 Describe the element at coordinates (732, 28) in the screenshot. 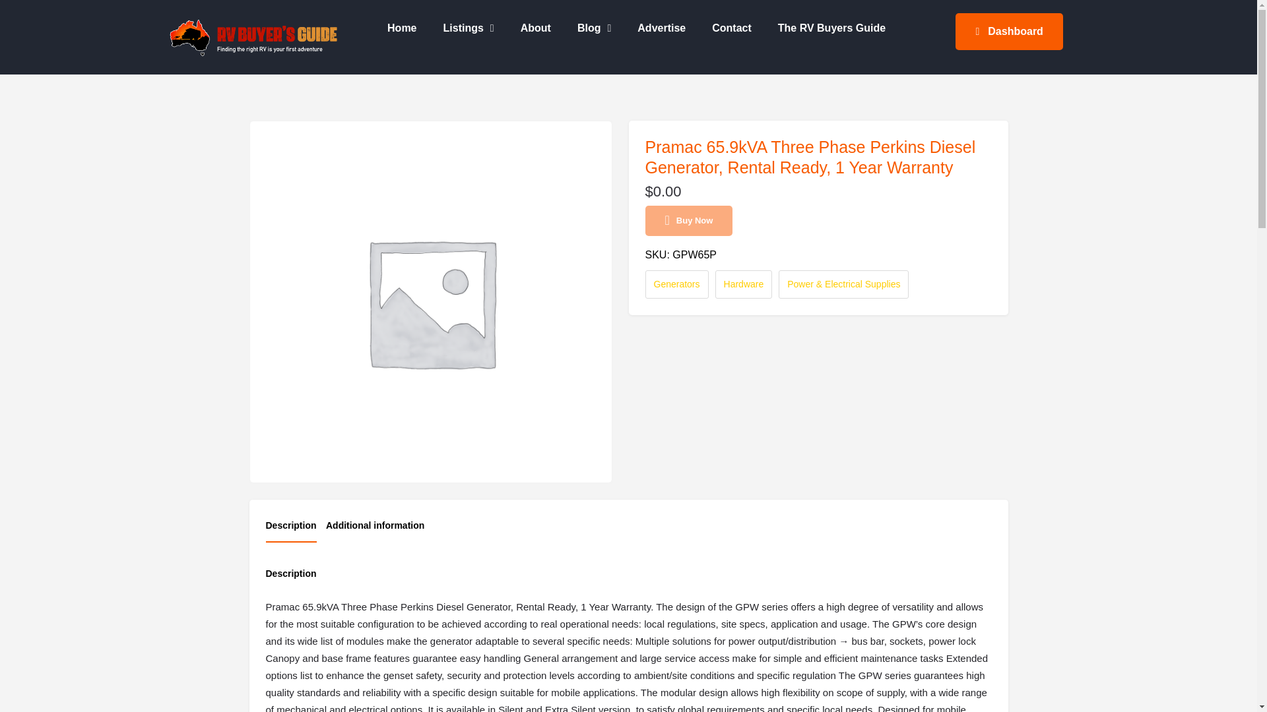

I see `Contact` at that location.